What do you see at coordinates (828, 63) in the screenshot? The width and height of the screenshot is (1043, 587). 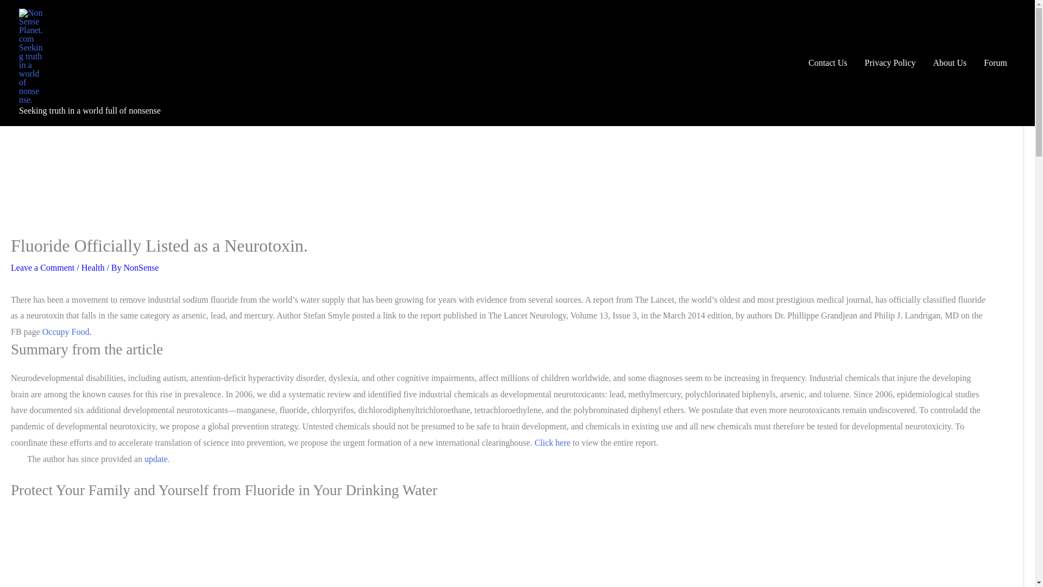 I see `Contact Us` at bounding box center [828, 63].